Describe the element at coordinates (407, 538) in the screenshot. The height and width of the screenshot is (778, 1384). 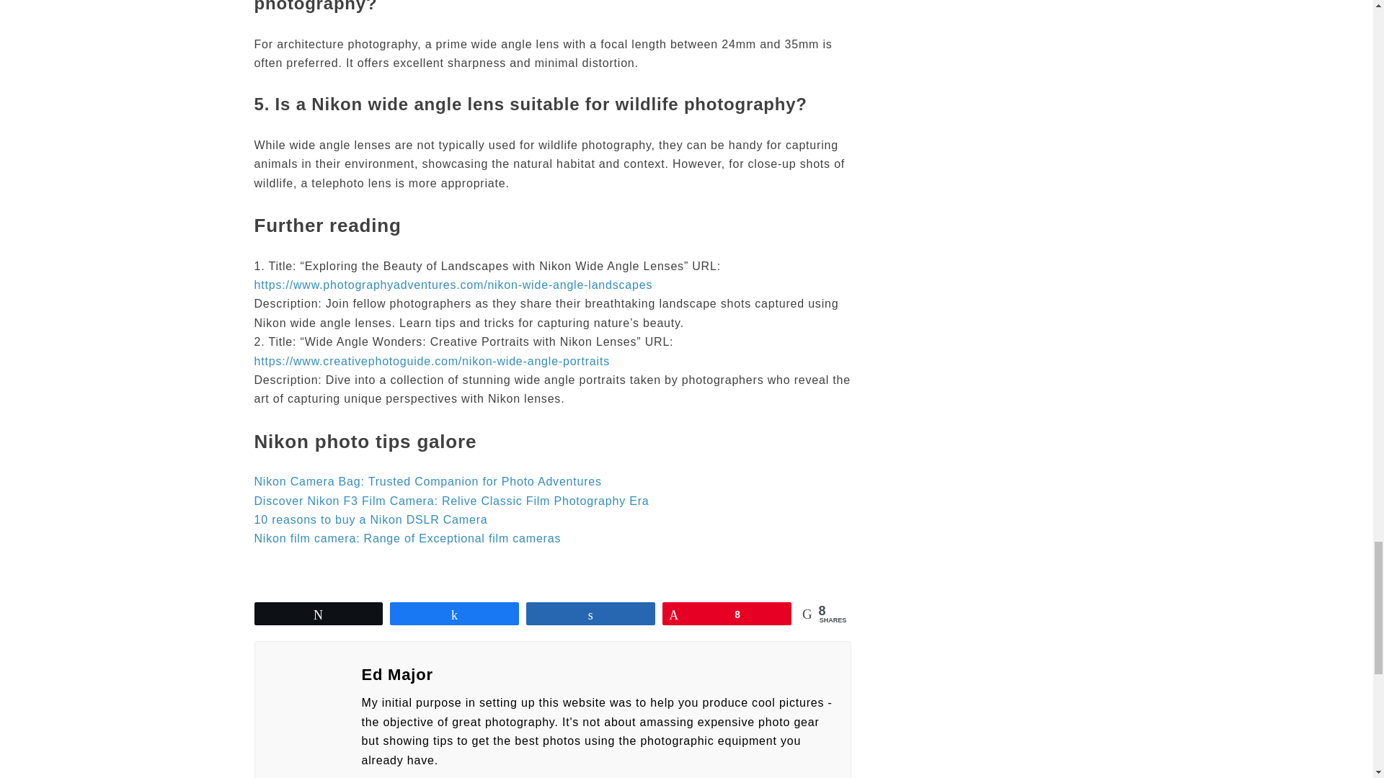
I see `Nikon film camera: Range of Exceptional film cameras` at that location.